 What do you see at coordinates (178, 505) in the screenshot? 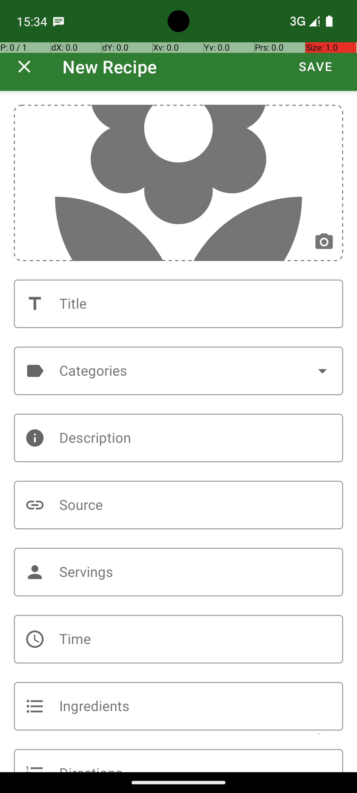
I see `Source` at bounding box center [178, 505].